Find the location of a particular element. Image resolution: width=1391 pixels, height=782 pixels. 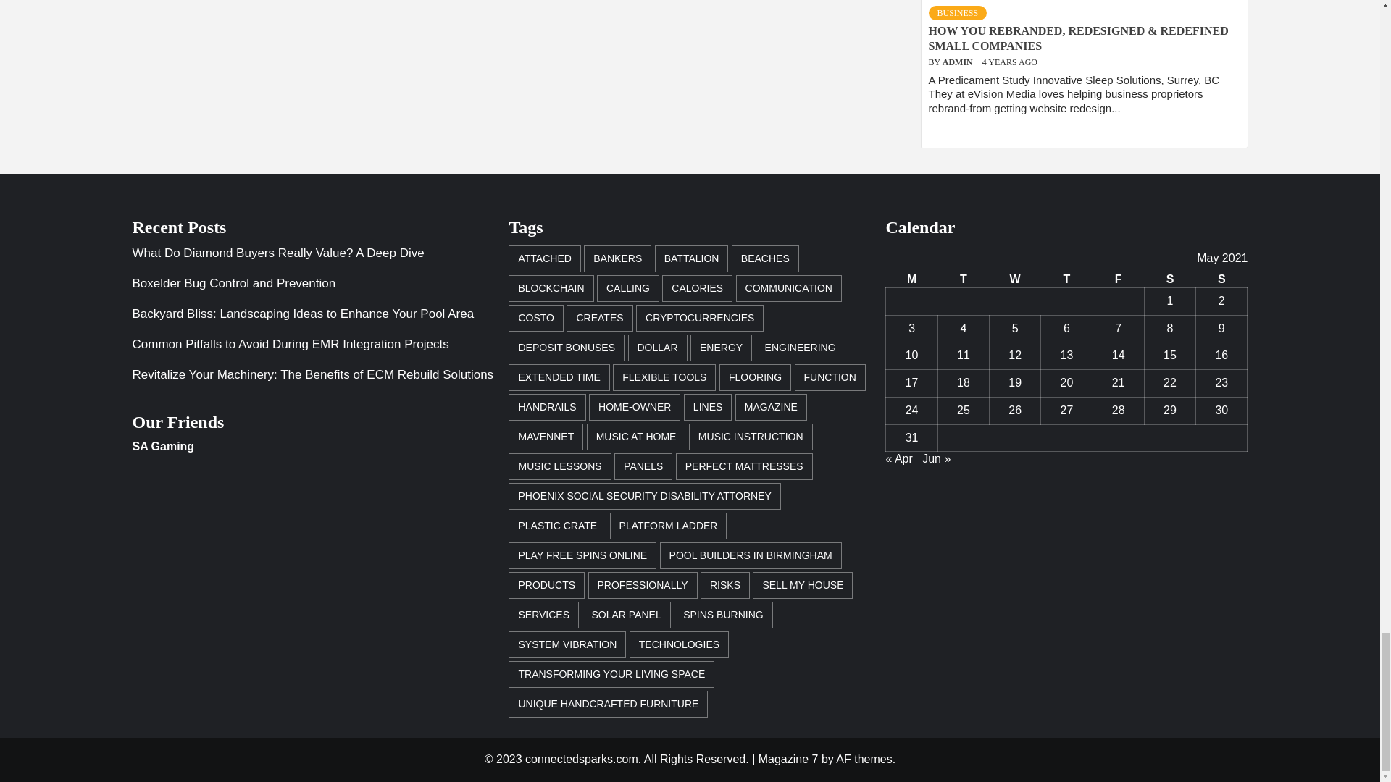

Thursday is located at coordinates (1066, 279).